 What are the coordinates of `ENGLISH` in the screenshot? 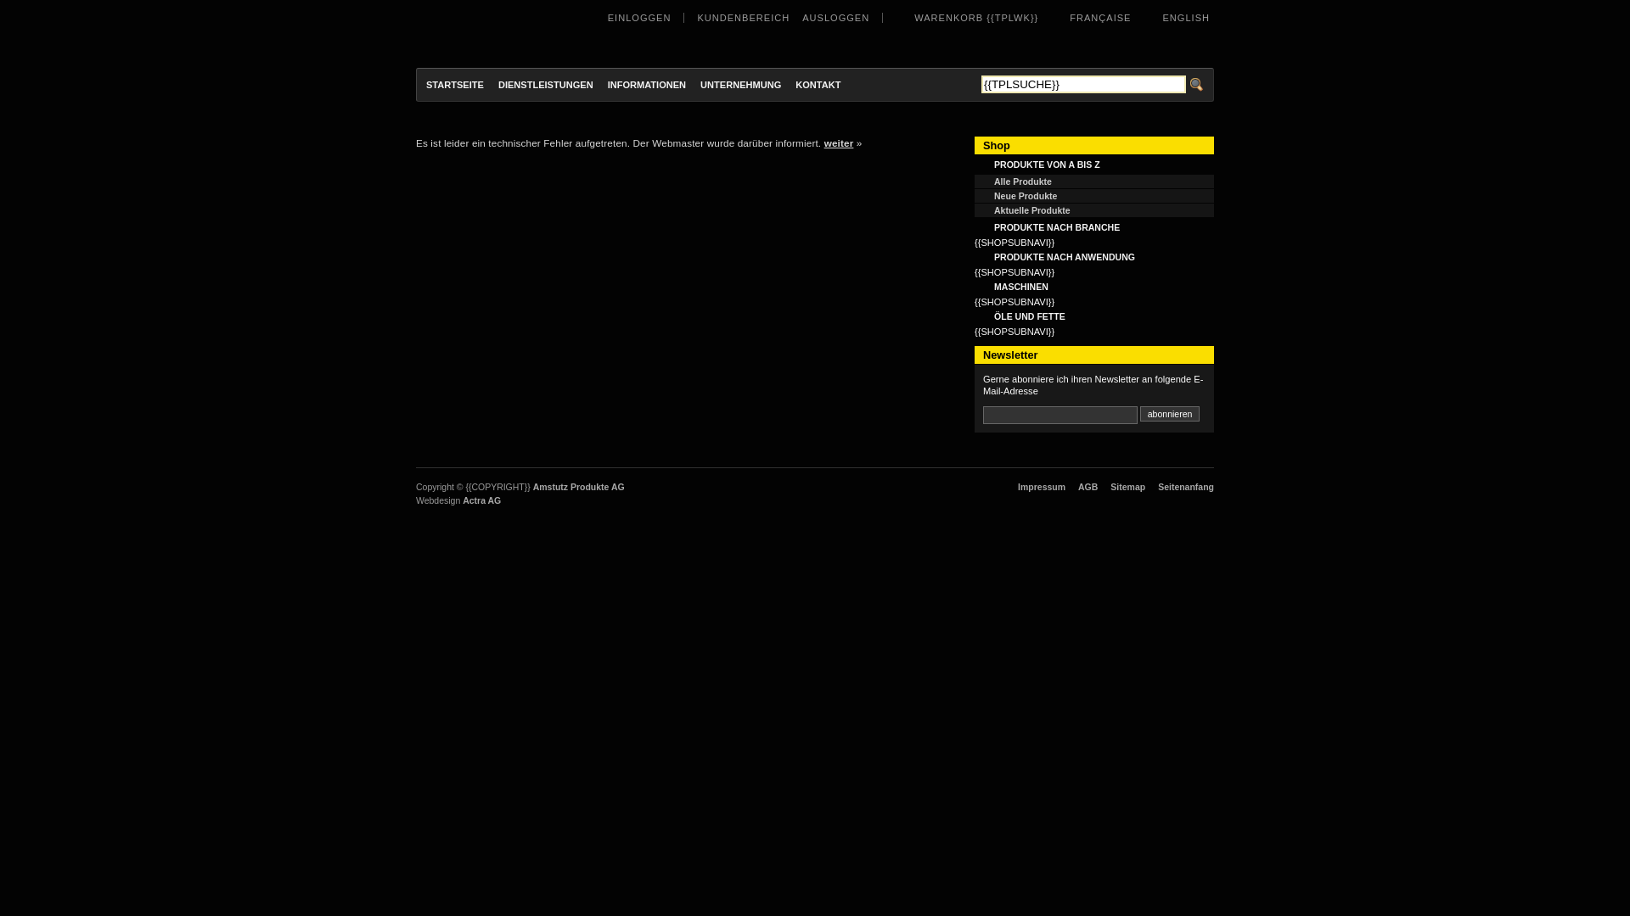 It's located at (1187, 18).